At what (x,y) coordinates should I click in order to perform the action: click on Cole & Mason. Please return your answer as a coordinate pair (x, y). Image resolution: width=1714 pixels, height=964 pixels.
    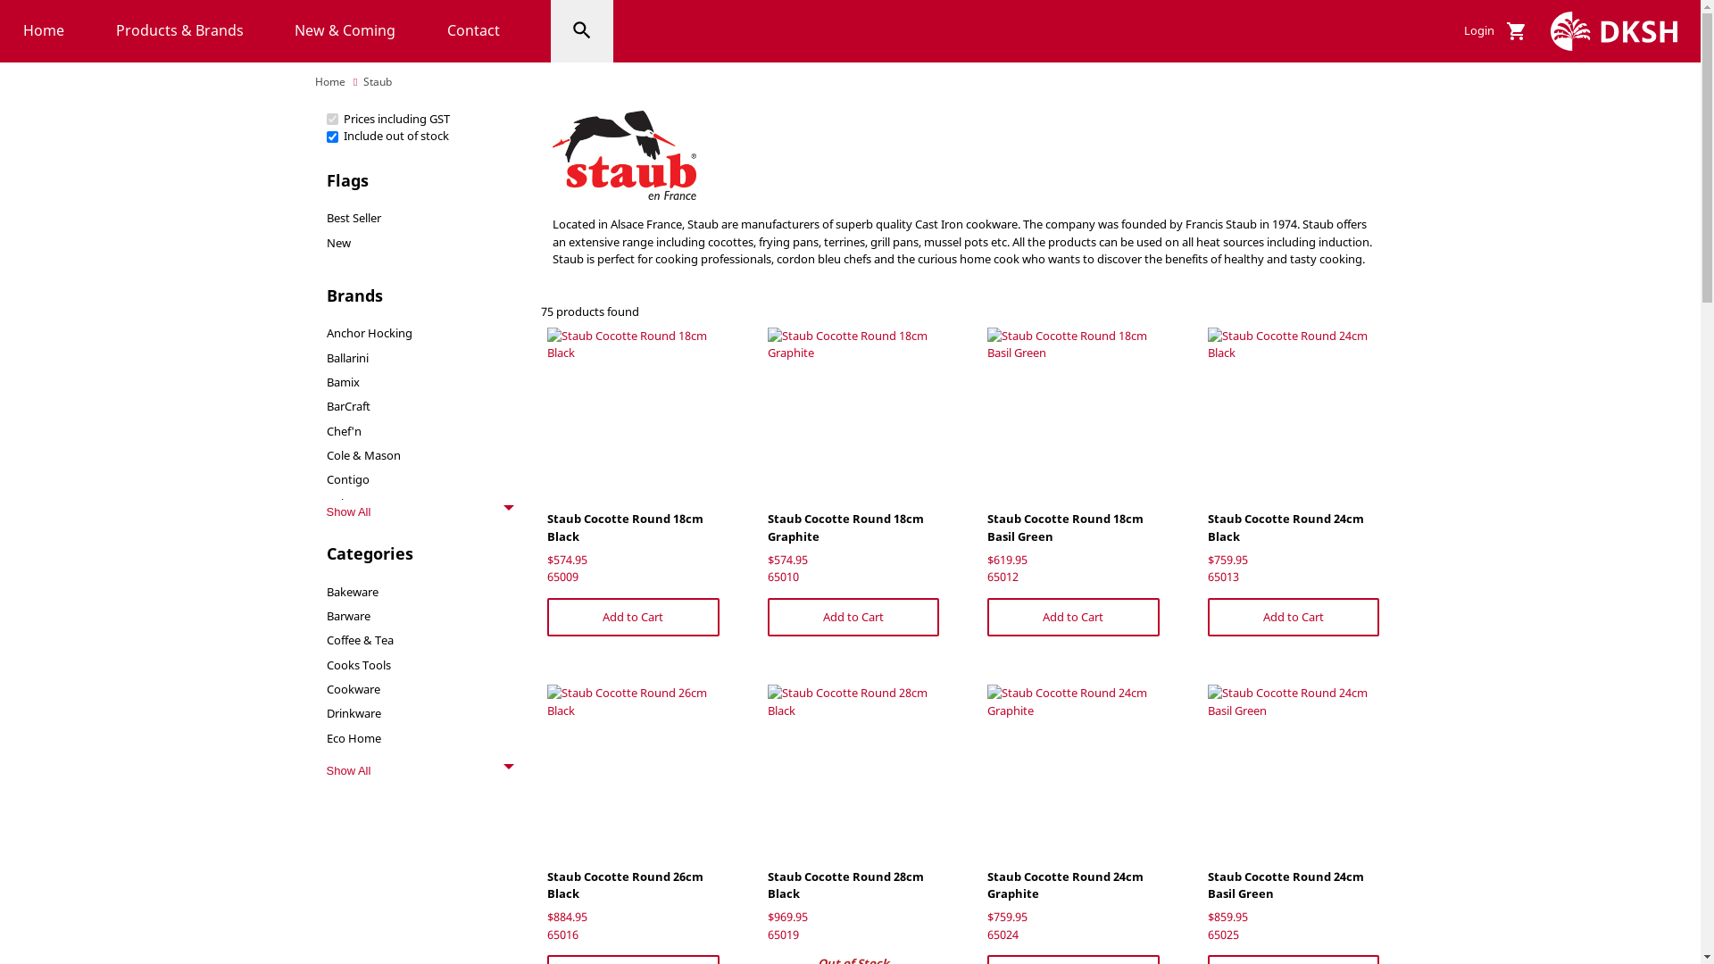
    Looking at the image, I should click on (364, 455).